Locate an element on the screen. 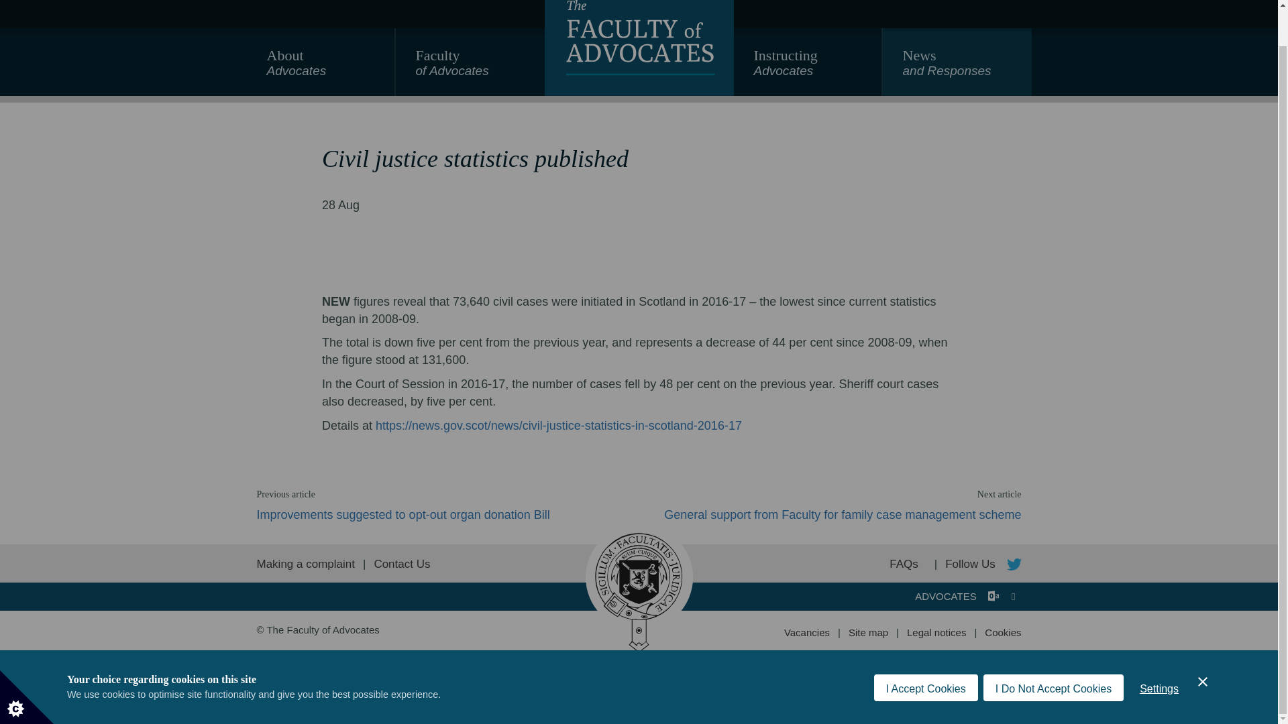 This screenshot has height=724, width=1288. I Do Not Accept Cookies is located at coordinates (943, 1).